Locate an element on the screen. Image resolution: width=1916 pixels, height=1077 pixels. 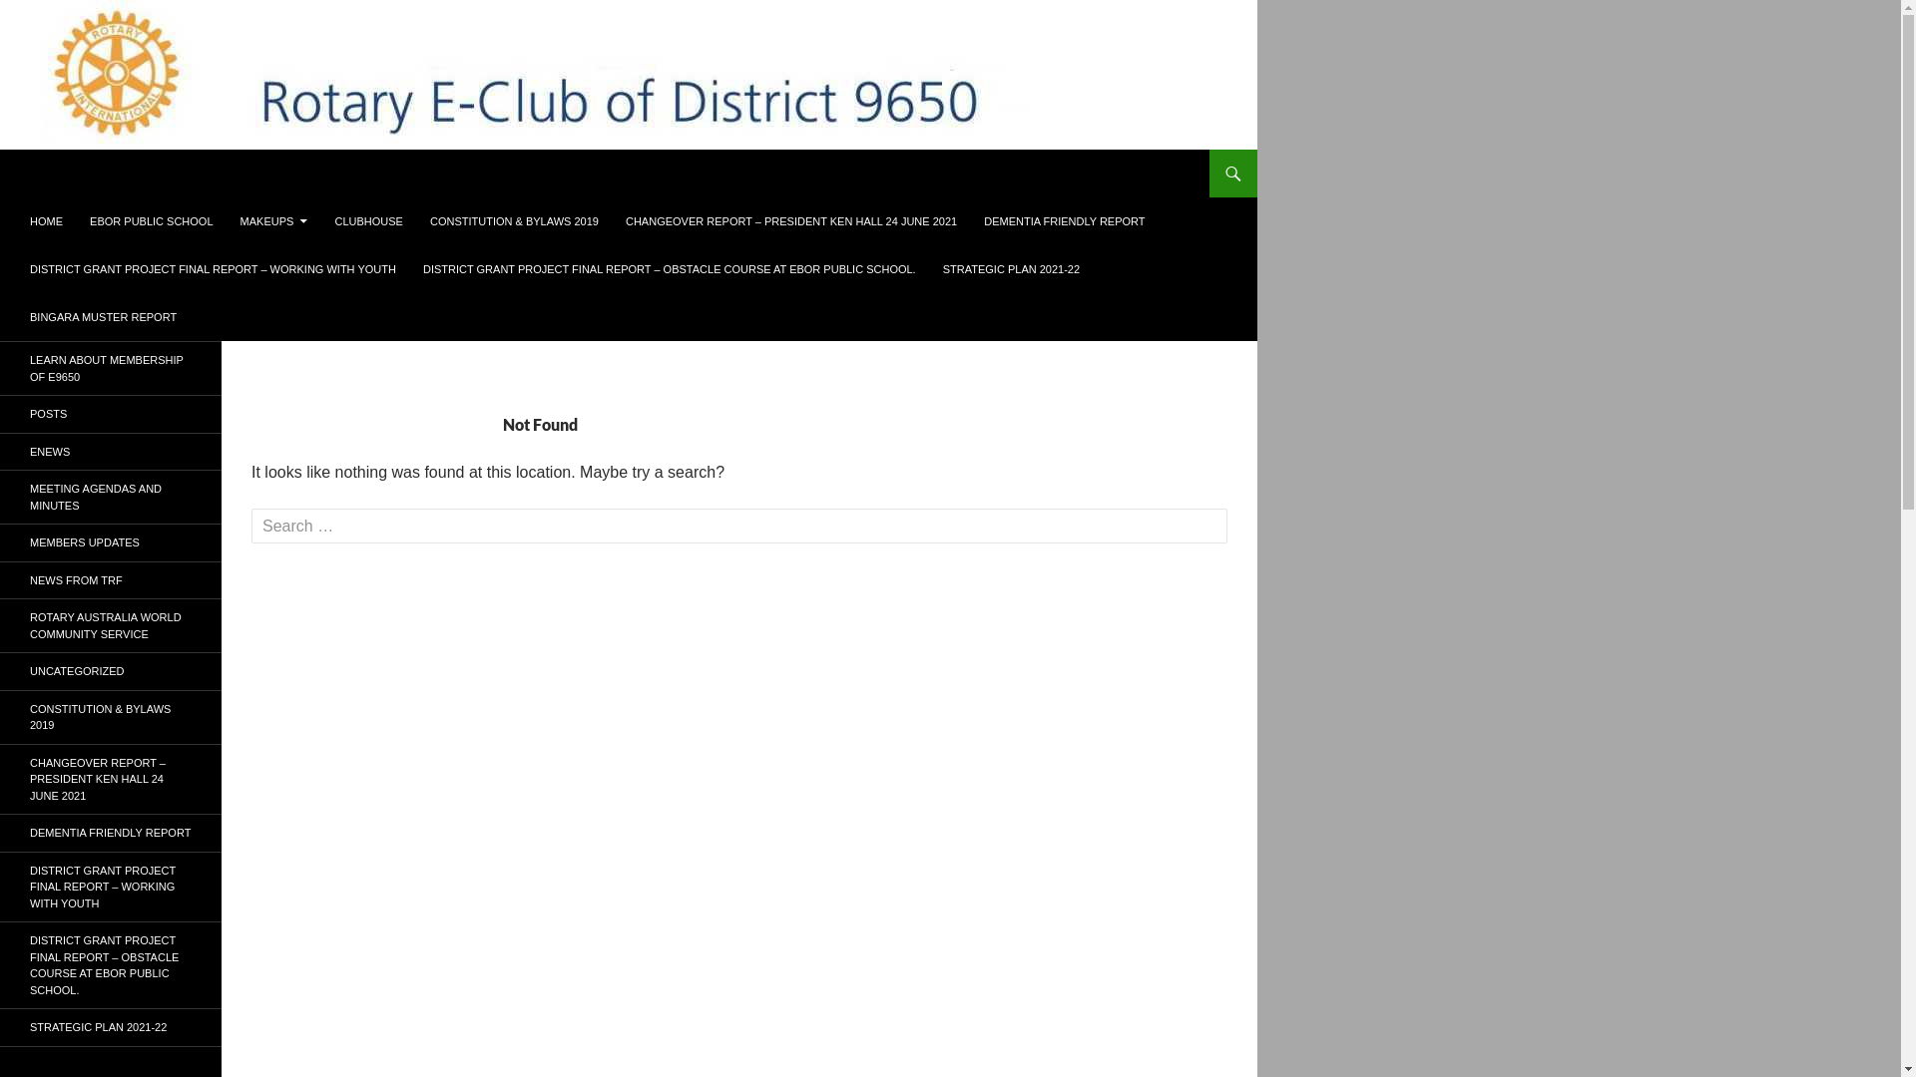
ENEWS is located at coordinates (111, 451).